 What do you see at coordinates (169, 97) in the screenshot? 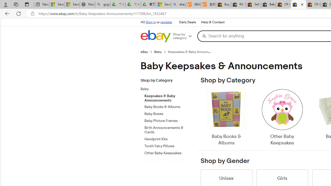
I see `Keepsakes & Baby Announcements` at bounding box center [169, 97].